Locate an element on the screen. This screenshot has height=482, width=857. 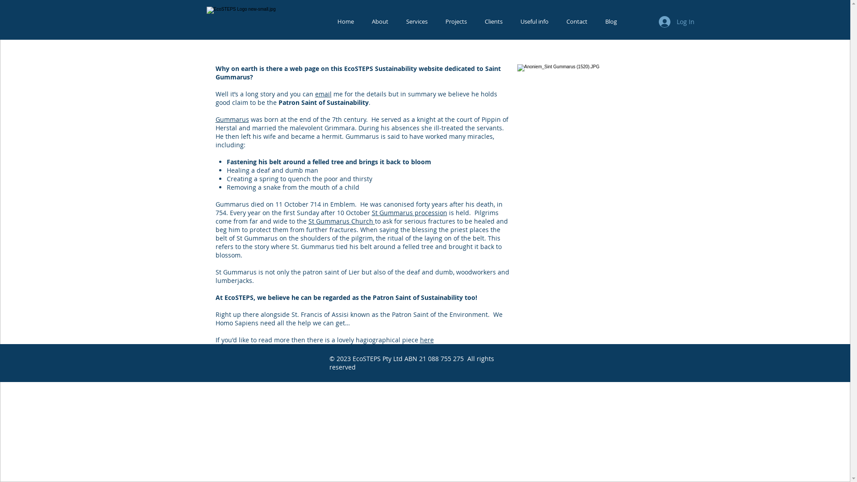
here is located at coordinates (427, 340).